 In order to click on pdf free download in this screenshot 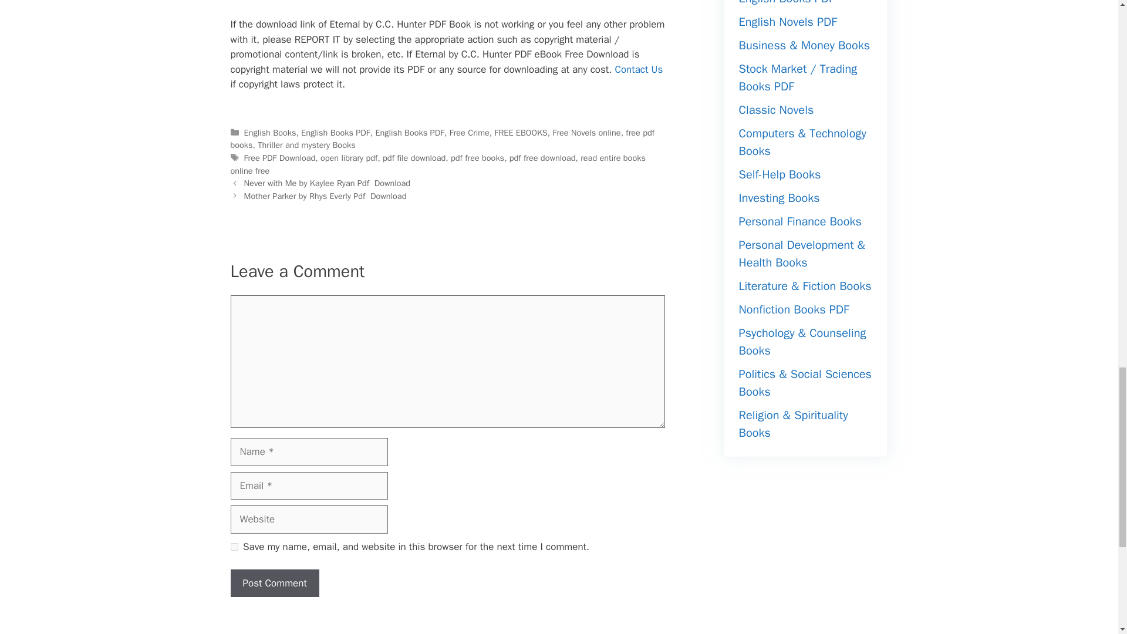, I will do `click(542, 157)`.